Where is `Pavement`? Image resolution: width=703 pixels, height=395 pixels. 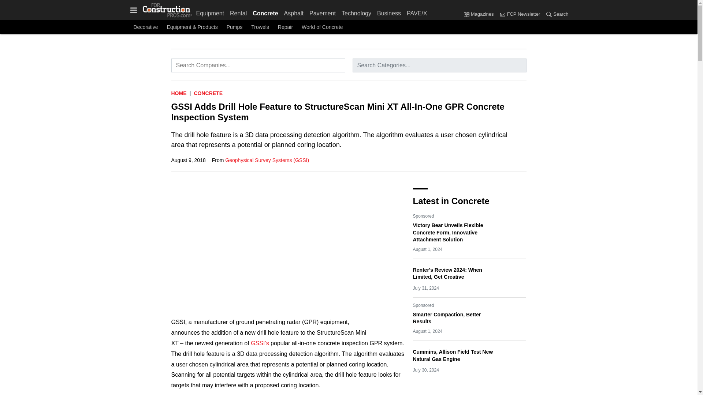 Pavement is located at coordinates (323, 12).